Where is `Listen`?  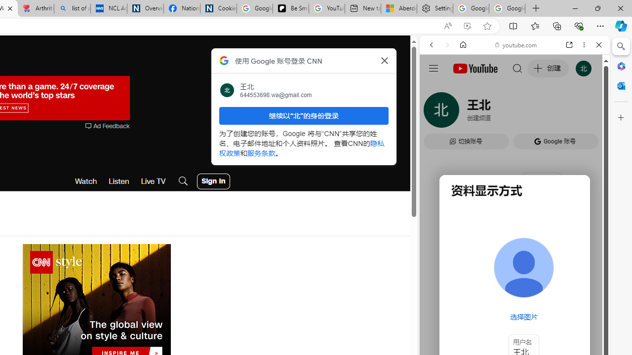
Listen is located at coordinates (119, 181).